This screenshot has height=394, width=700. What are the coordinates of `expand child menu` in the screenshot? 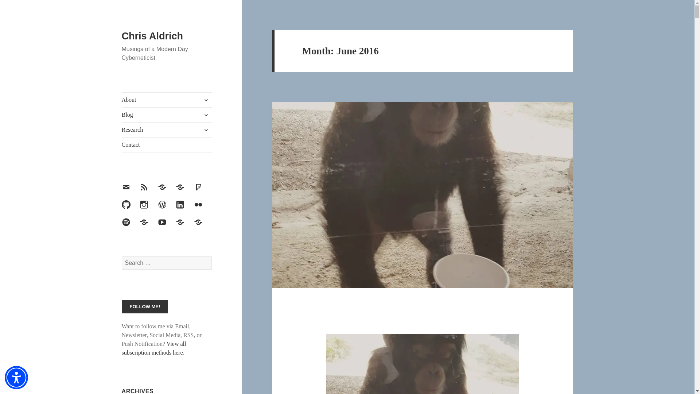 It's located at (206, 100).